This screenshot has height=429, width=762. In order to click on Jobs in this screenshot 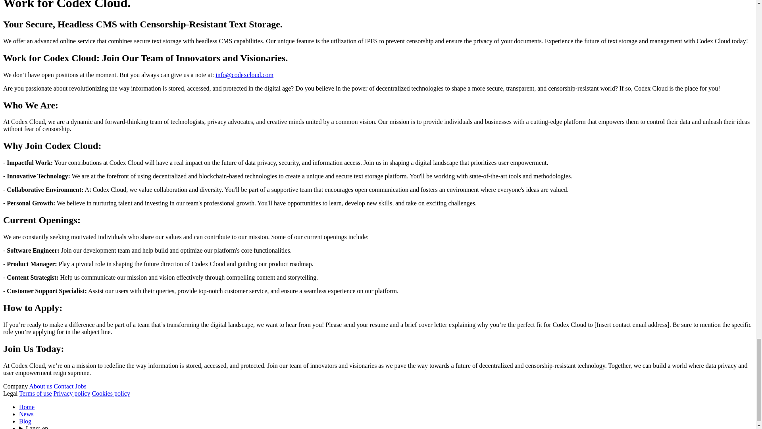, I will do `click(80, 386)`.